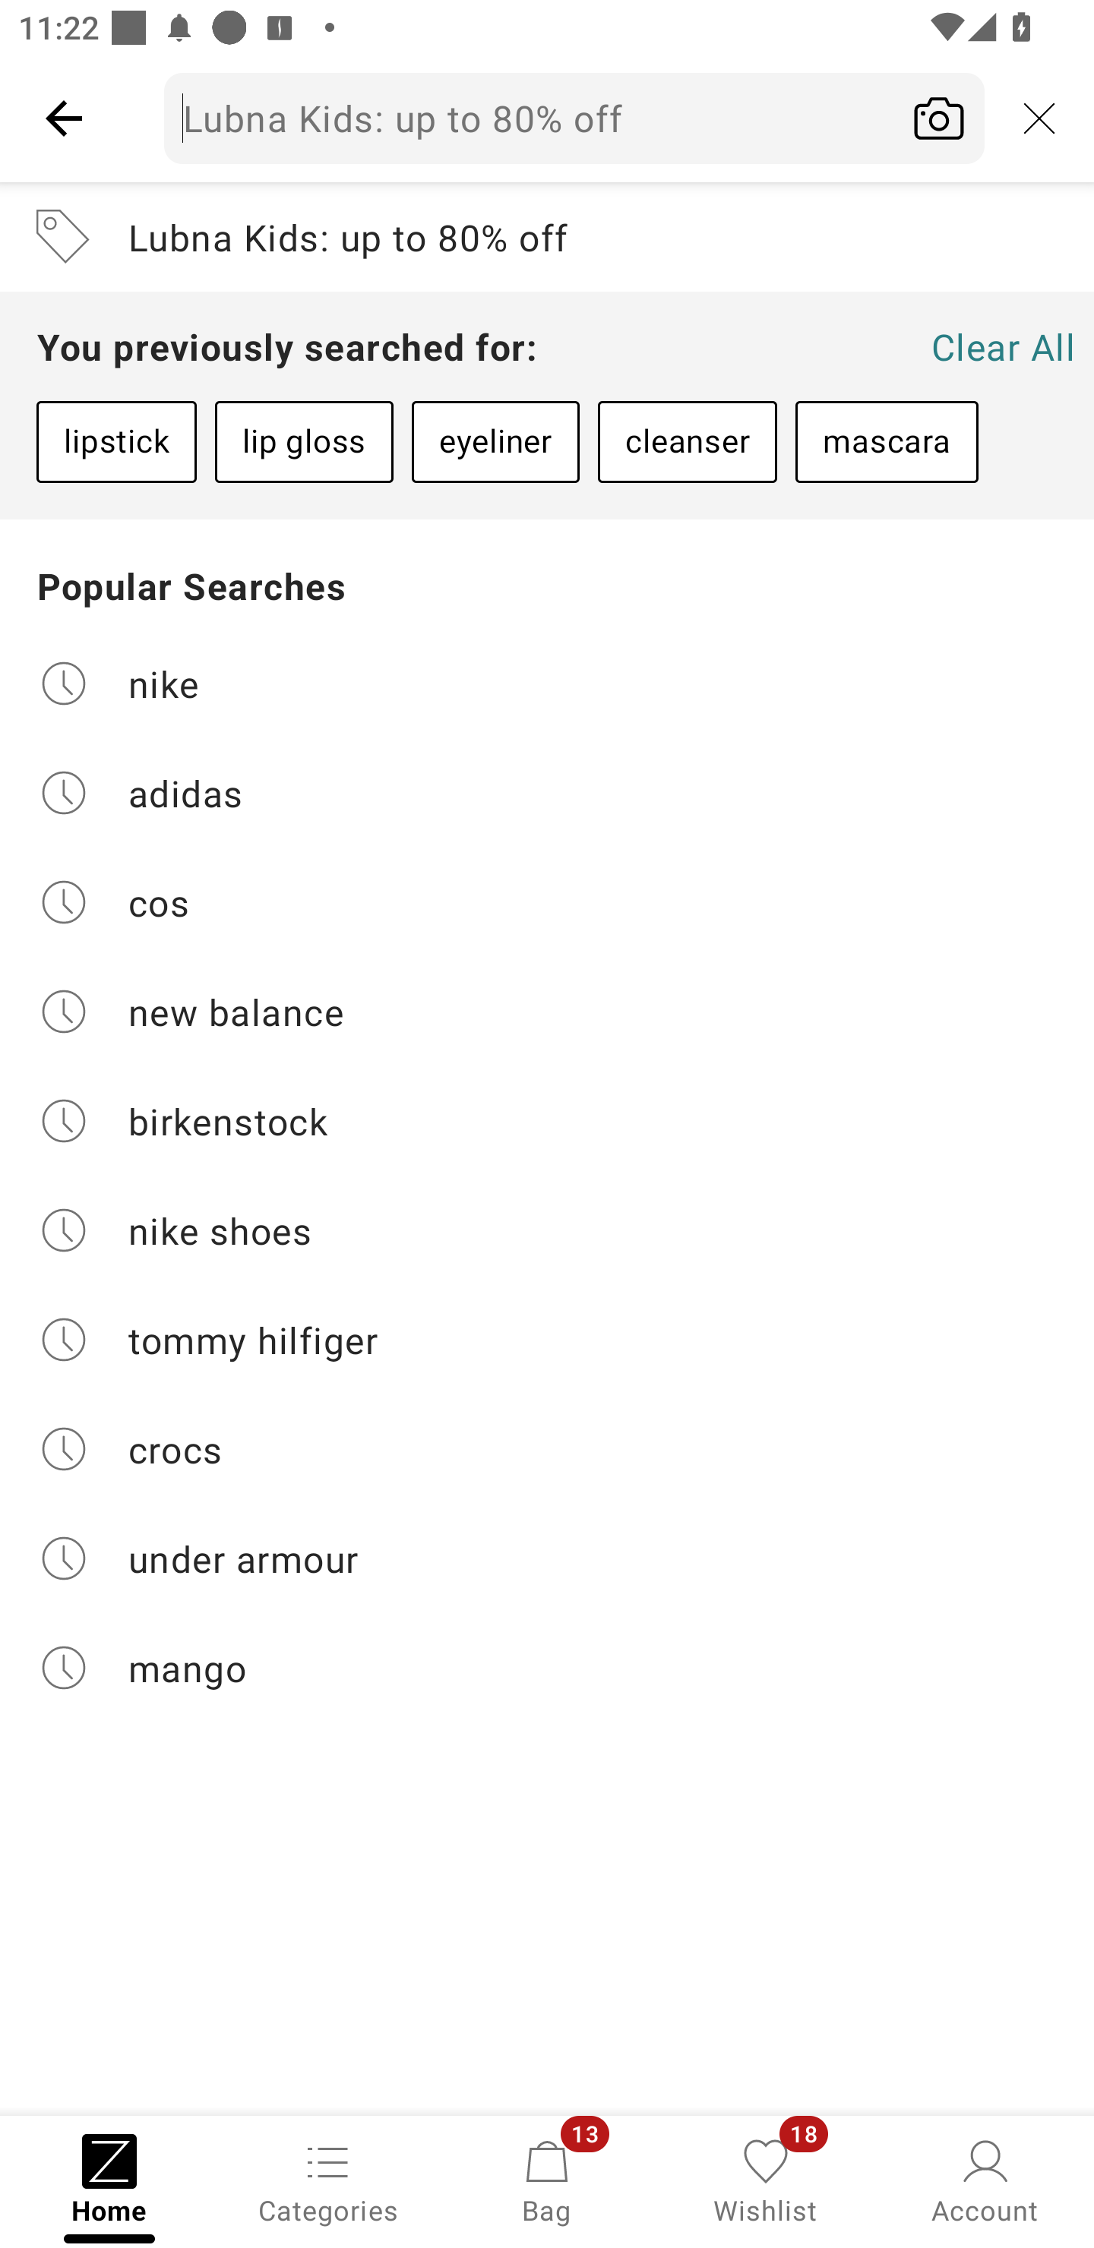 This screenshot has height=2248, width=1094. What do you see at coordinates (547, 1668) in the screenshot?
I see `mango` at bounding box center [547, 1668].